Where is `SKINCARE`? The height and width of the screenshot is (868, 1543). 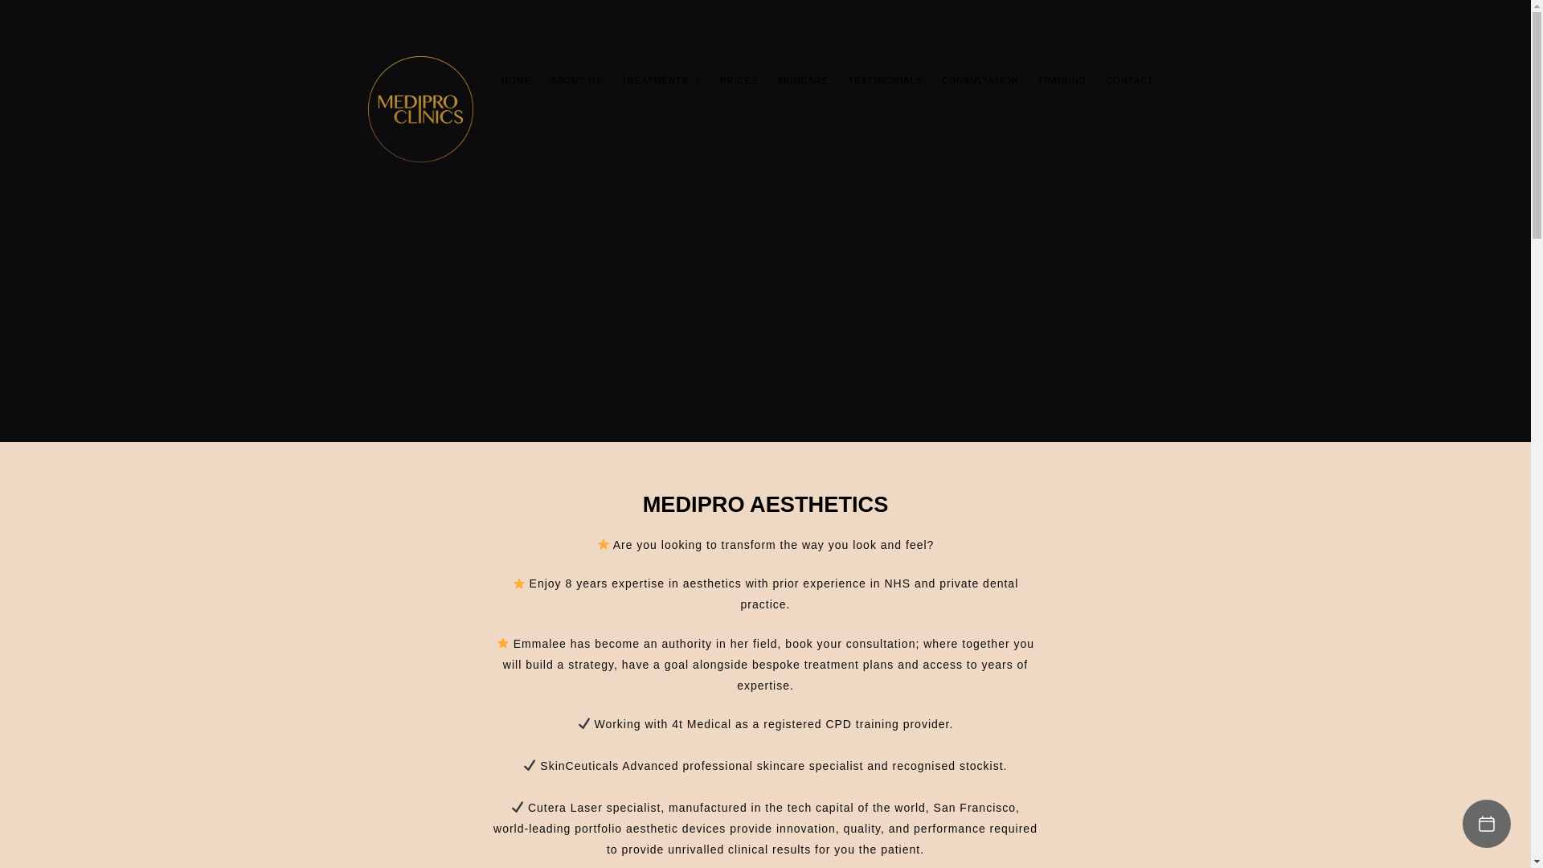
SKINCARE is located at coordinates (802, 80).